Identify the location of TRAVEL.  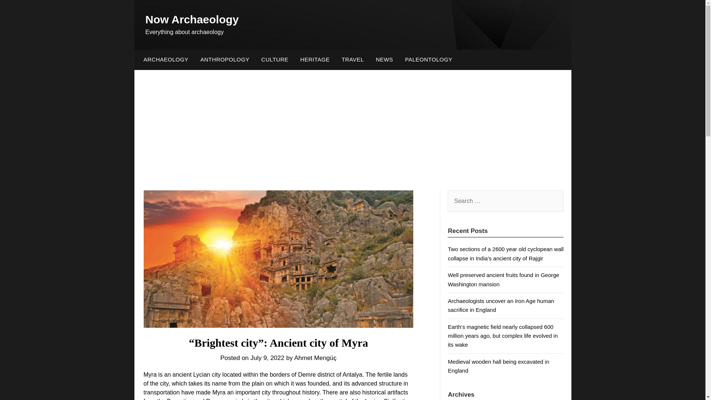
(353, 59).